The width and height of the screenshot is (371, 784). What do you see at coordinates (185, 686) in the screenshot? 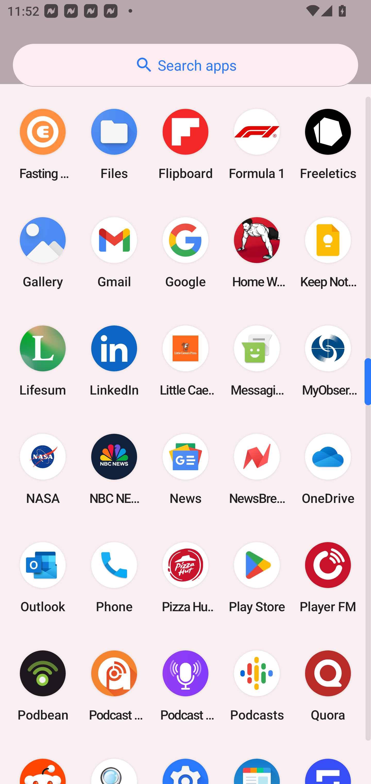
I see `Podcast Player` at bounding box center [185, 686].